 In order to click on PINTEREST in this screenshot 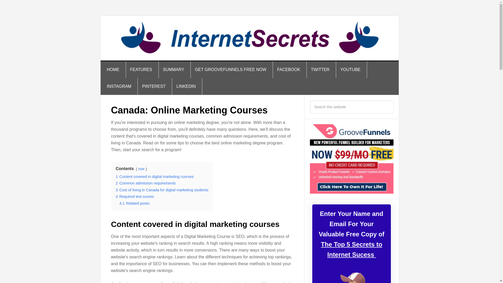, I will do `click(154, 86)`.